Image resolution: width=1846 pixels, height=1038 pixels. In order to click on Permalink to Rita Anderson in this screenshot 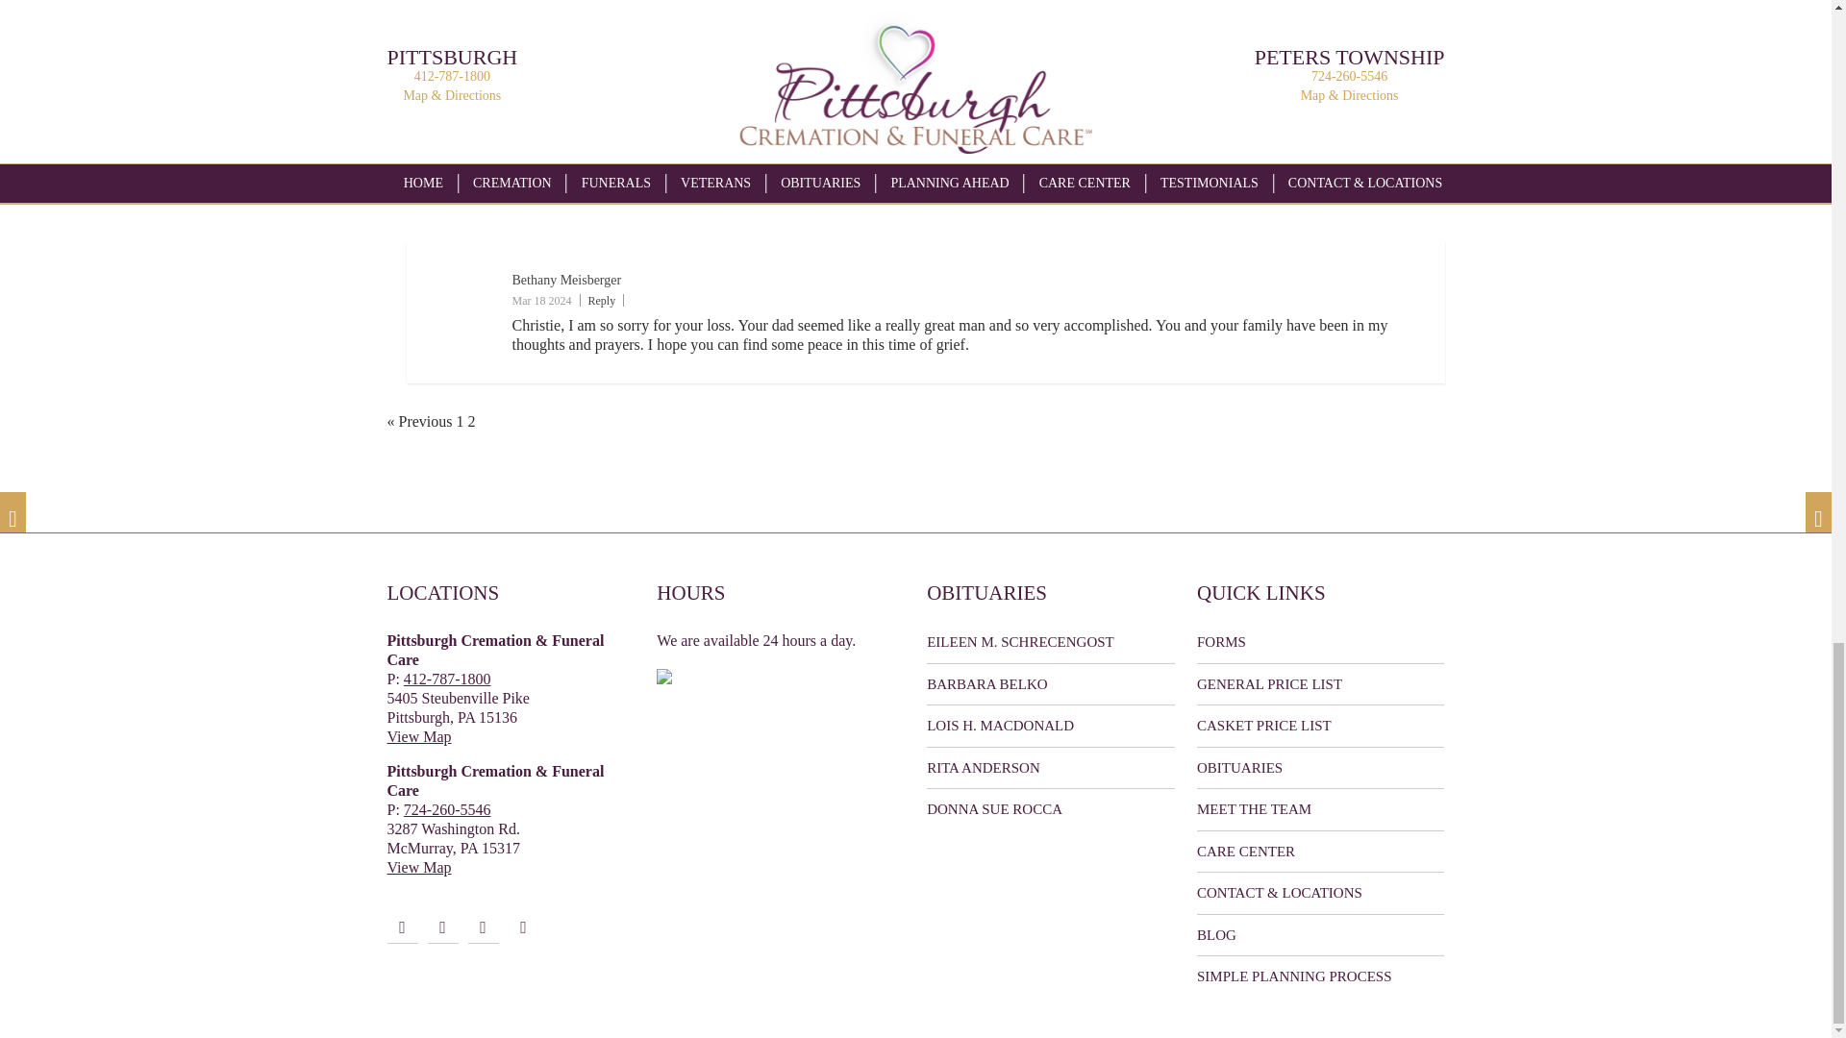, I will do `click(1050, 767)`.